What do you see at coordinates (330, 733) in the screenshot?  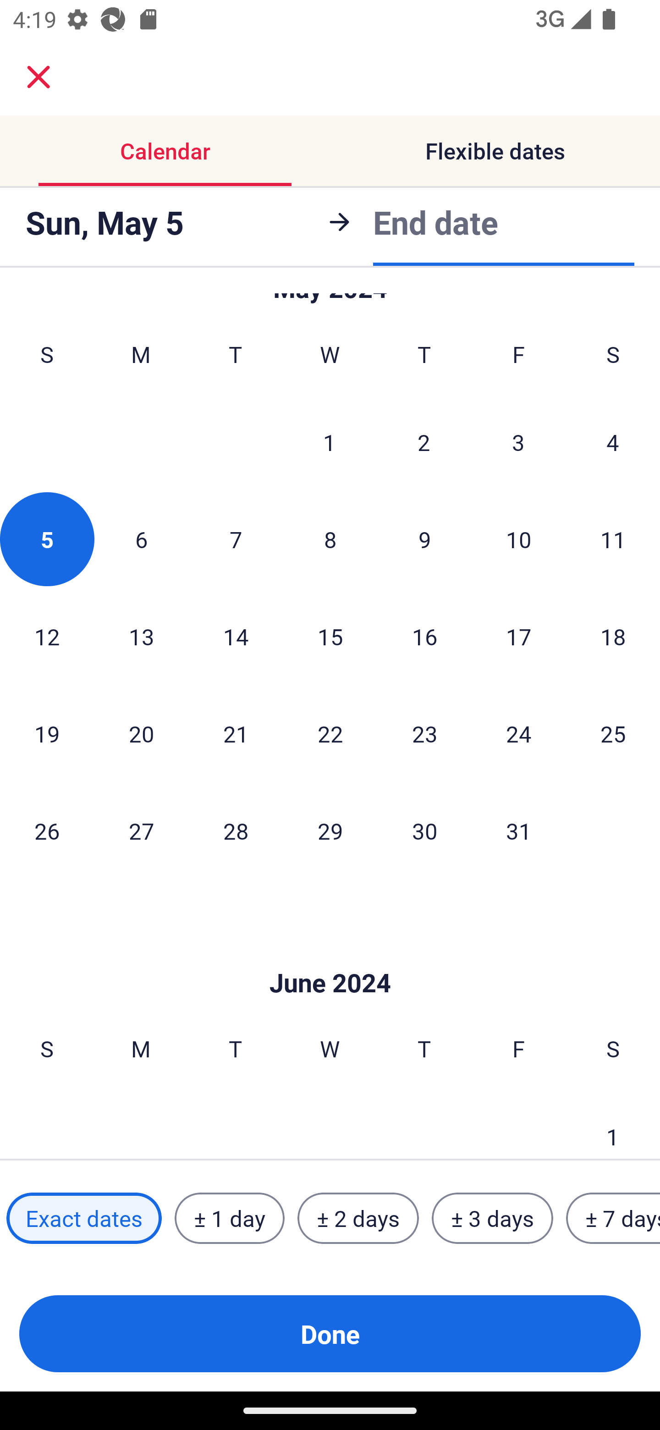 I see `22 Wednesday, May 22, 2024` at bounding box center [330, 733].